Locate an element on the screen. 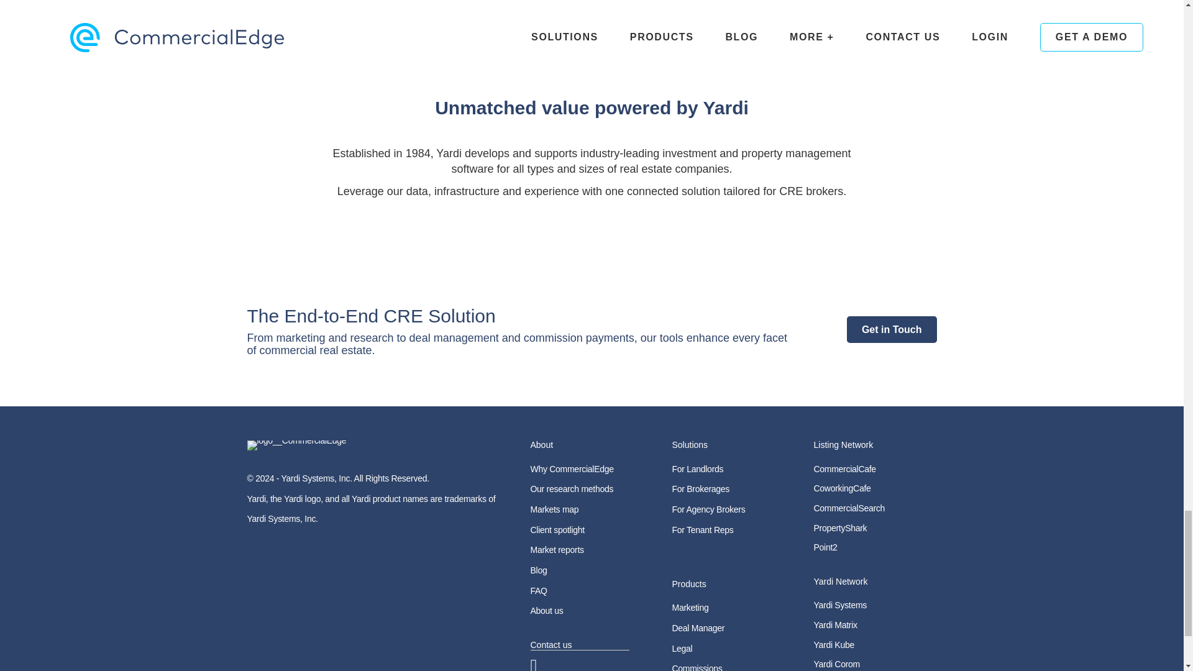  Cousins is located at coordinates (379, 34).